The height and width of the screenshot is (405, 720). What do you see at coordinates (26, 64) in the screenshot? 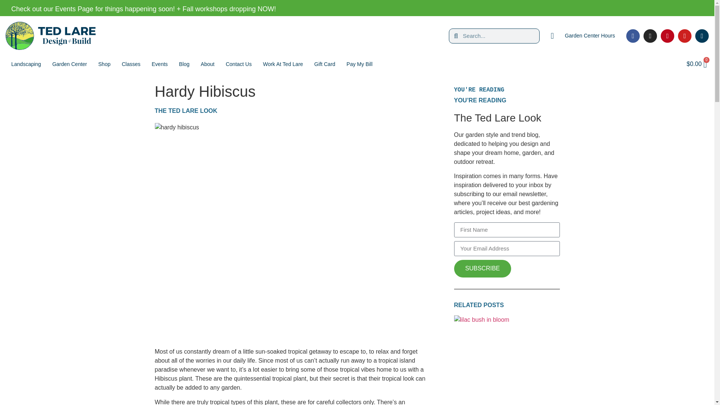
I see `Landscaping` at bounding box center [26, 64].